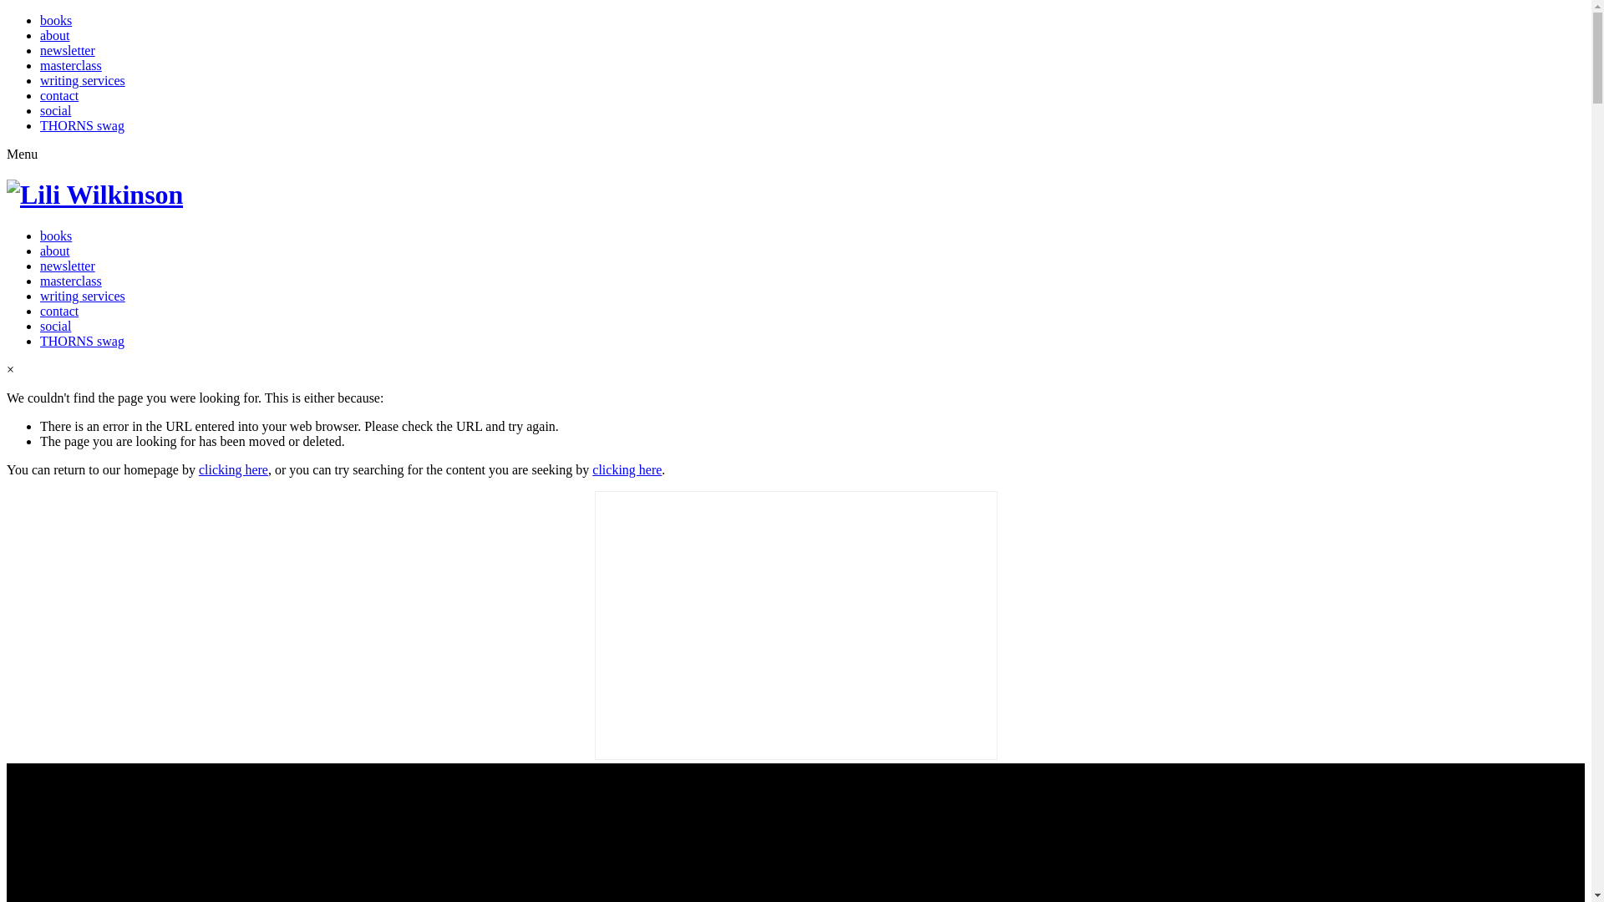 This screenshot has height=902, width=1604. I want to click on writing services, so click(83, 80).